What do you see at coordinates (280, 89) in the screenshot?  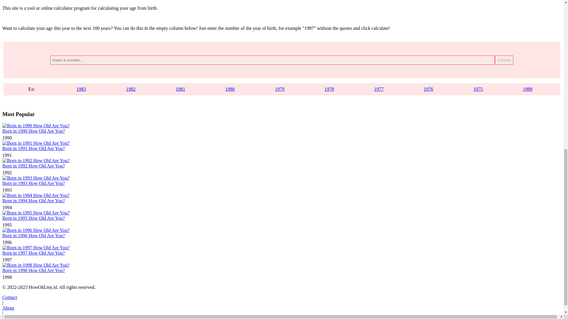 I see `1979` at bounding box center [280, 89].